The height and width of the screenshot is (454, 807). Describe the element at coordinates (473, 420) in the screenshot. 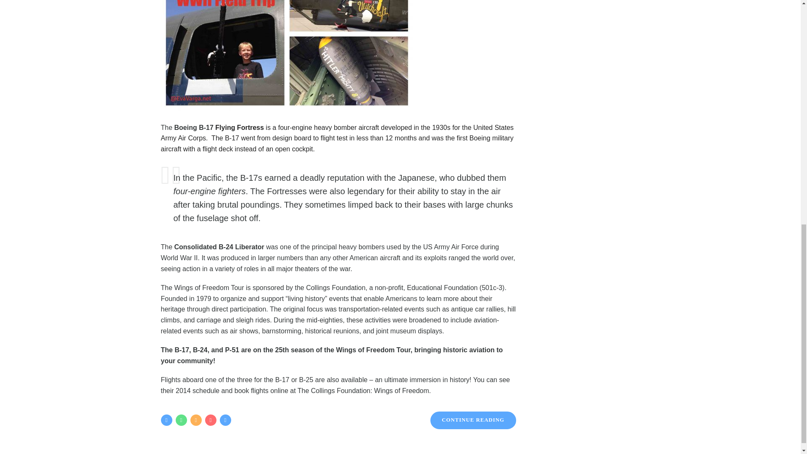

I see `CONTINUE READING` at that location.